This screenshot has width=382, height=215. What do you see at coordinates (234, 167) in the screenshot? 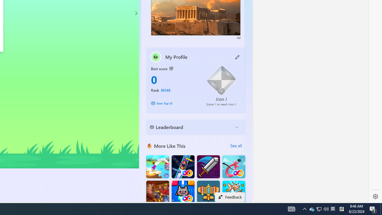
I see `Balloon FRVR` at bounding box center [234, 167].